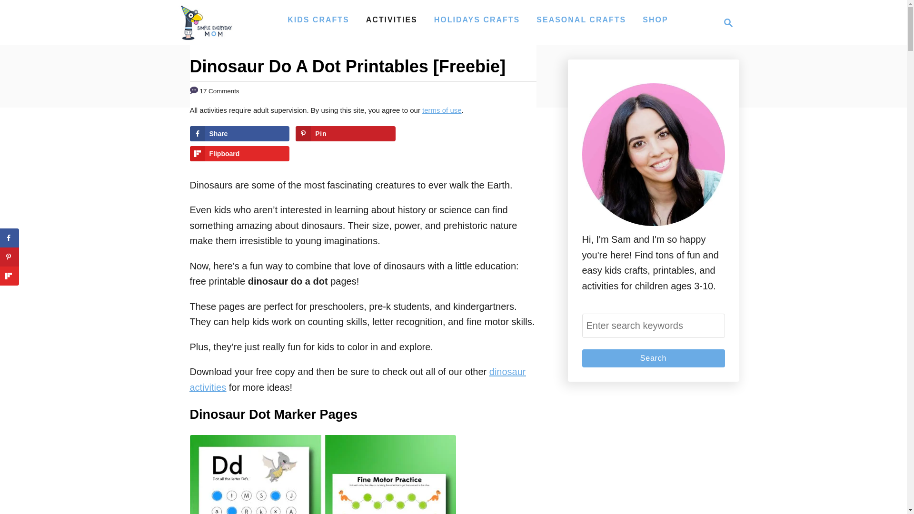 The width and height of the screenshot is (914, 514). I want to click on KIDS CRAFTS, so click(318, 20).